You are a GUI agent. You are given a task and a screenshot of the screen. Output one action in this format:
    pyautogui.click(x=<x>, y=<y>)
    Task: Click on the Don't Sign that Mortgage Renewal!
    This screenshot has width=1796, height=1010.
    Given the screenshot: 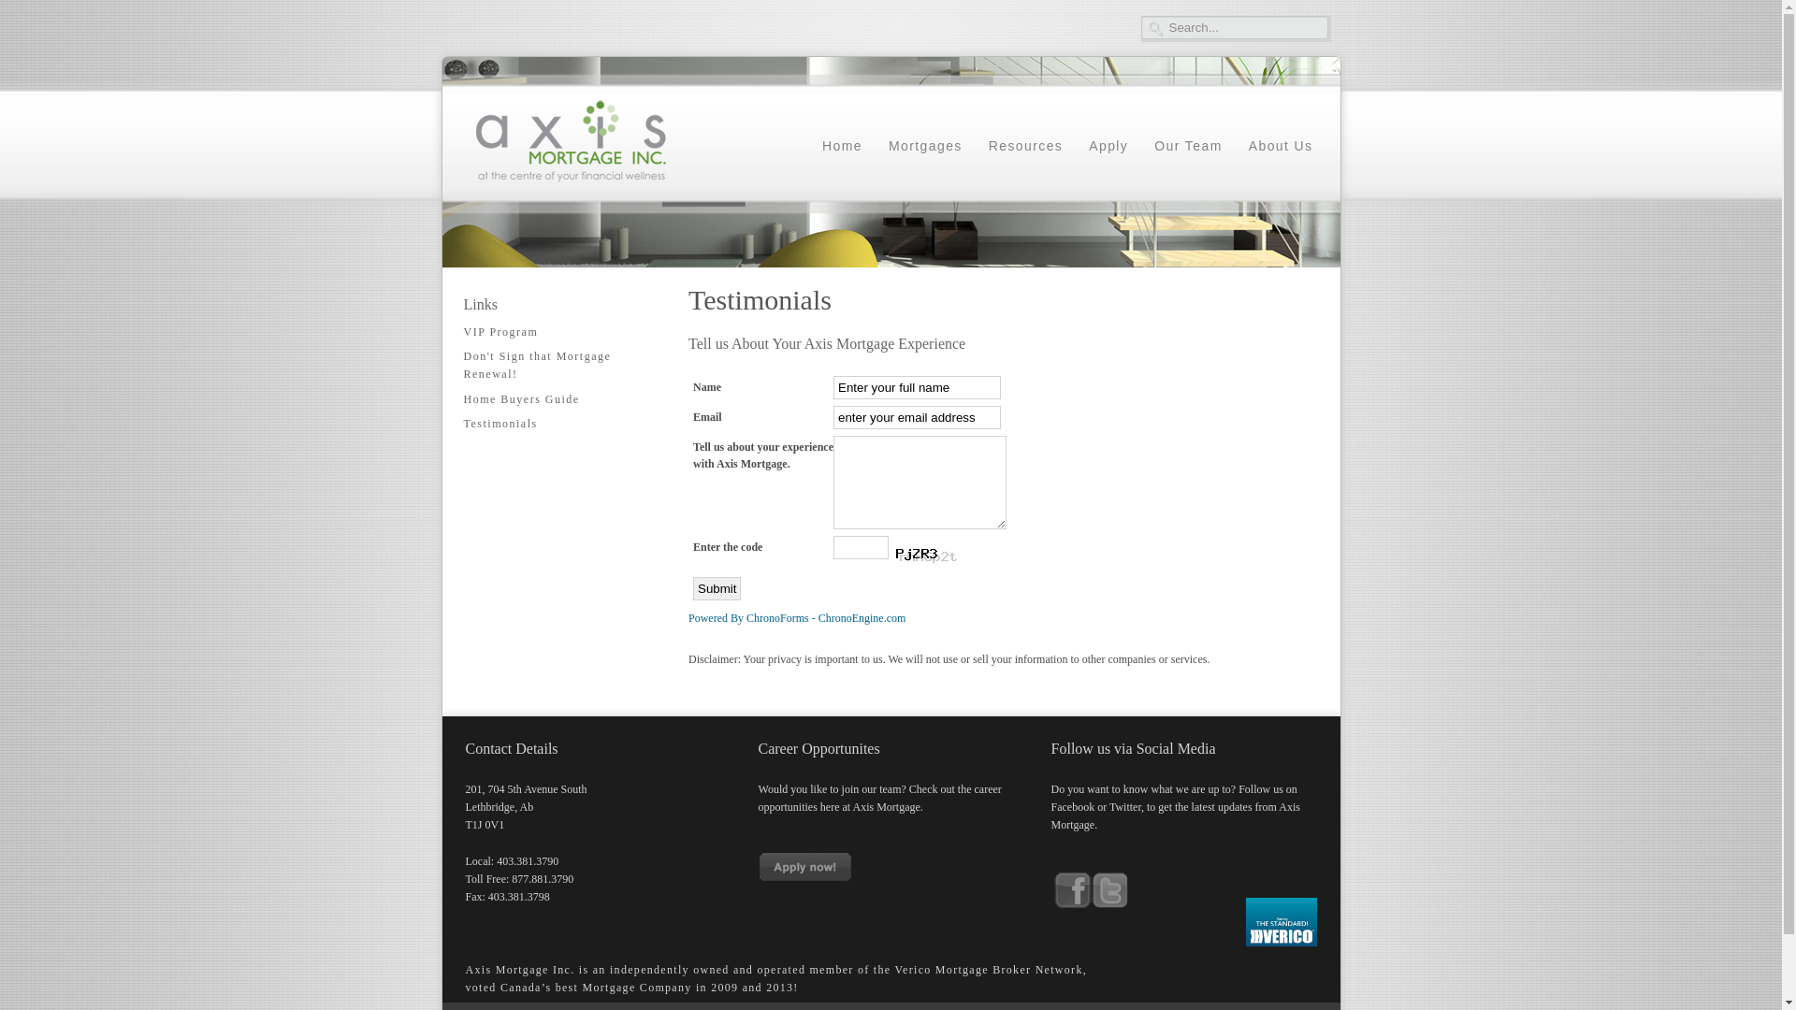 What is the action you would take?
    pyautogui.click(x=558, y=366)
    